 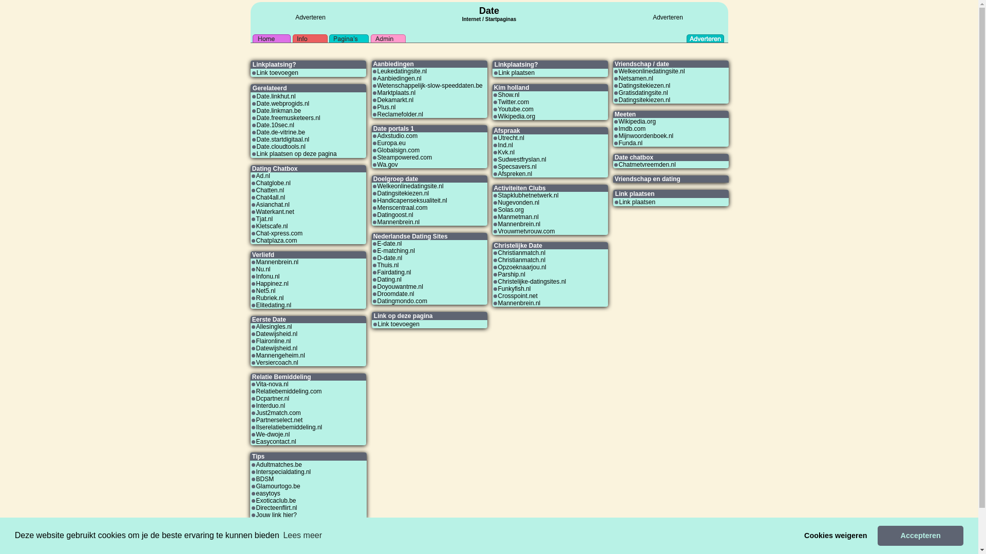 I want to click on Christianmatch.nl, so click(x=522, y=253).